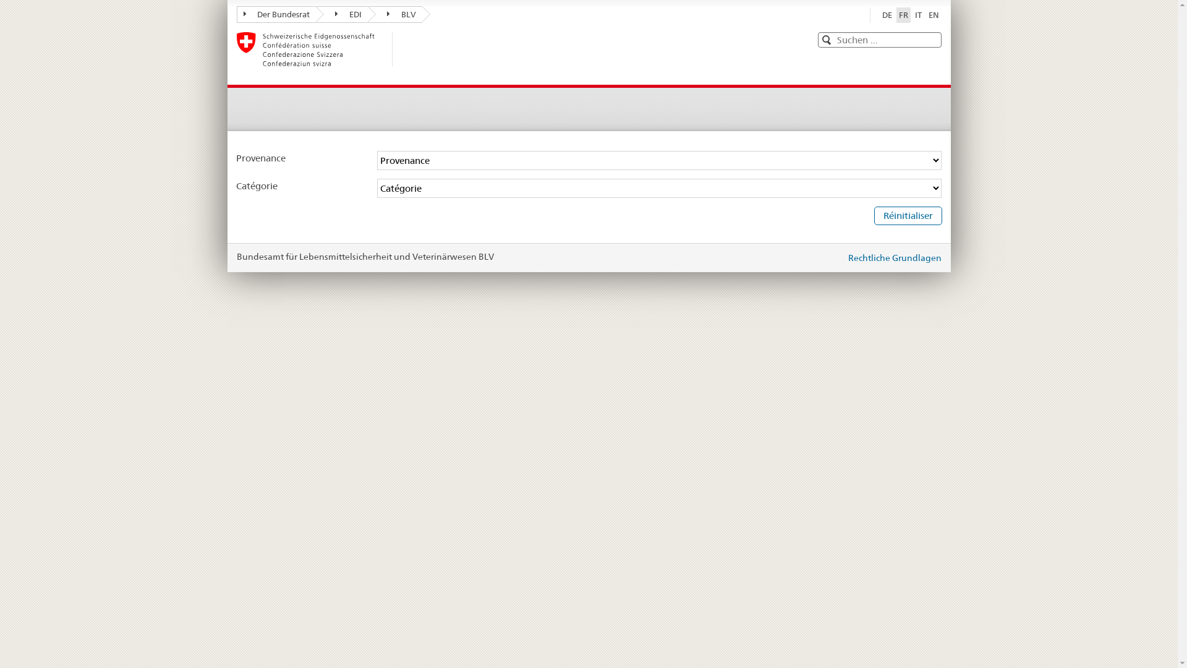 The width and height of the screenshot is (1187, 668). What do you see at coordinates (395, 15) in the screenshot?
I see `BLV` at bounding box center [395, 15].